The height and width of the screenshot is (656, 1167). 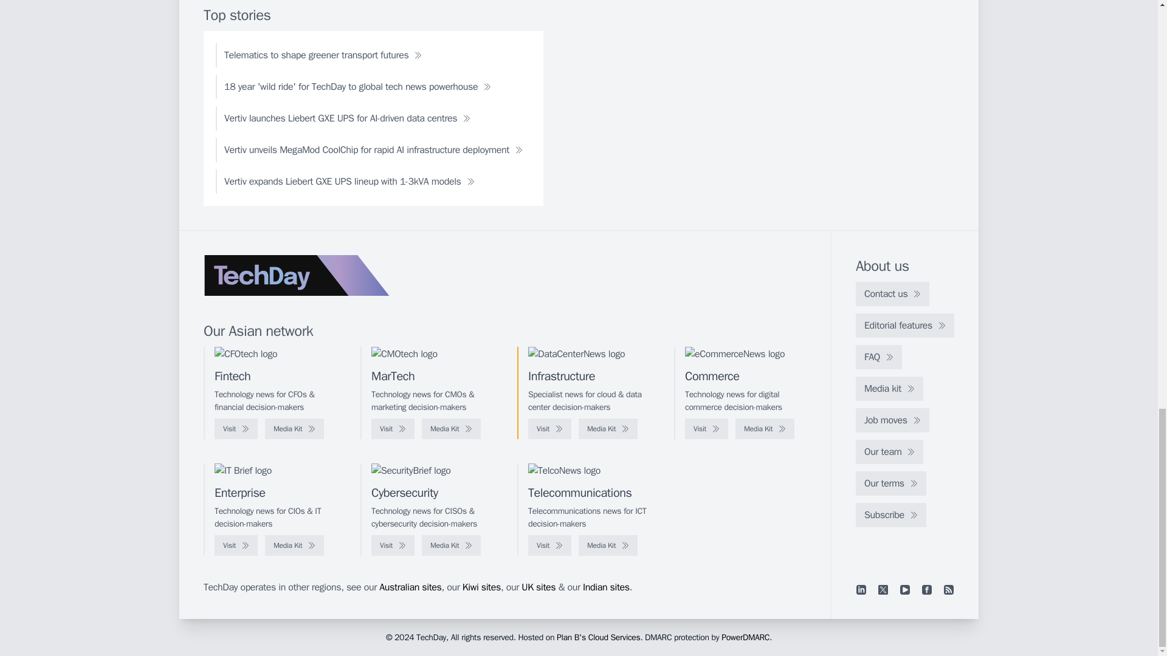 What do you see at coordinates (608, 429) in the screenshot?
I see `Media Kit` at bounding box center [608, 429].